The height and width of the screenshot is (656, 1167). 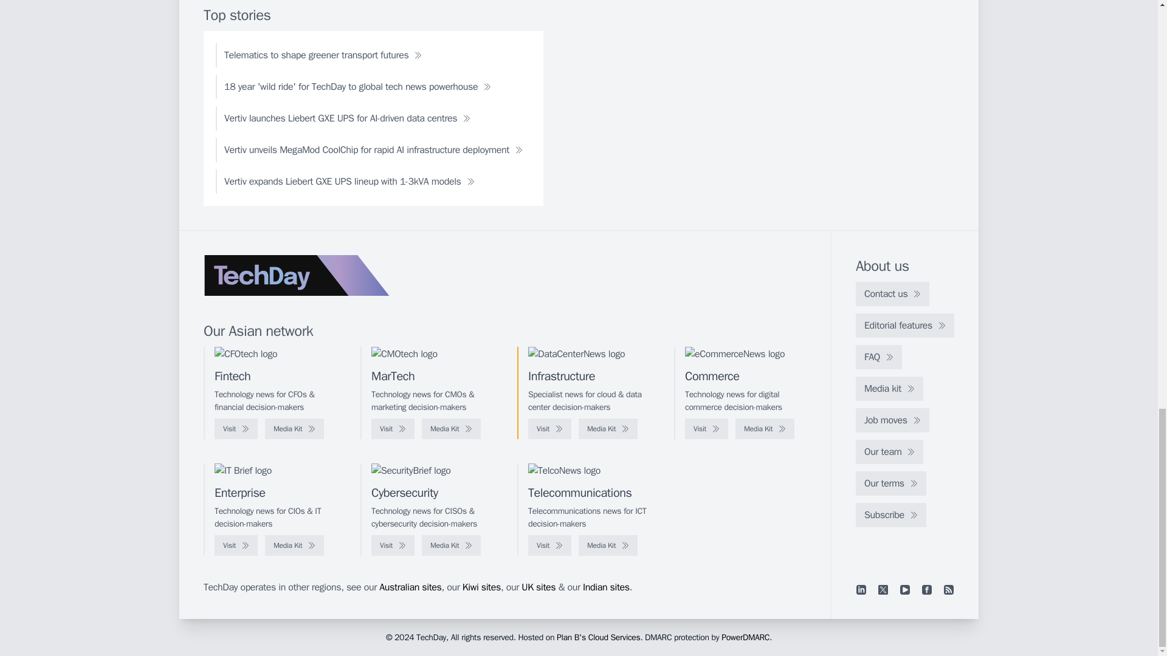 What do you see at coordinates (608, 429) in the screenshot?
I see `Media Kit` at bounding box center [608, 429].